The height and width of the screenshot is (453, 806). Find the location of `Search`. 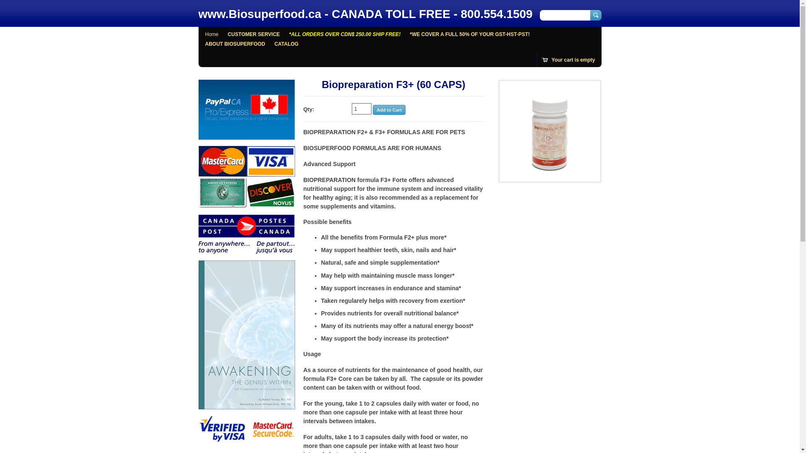

Search is located at coordinates (596, 15).